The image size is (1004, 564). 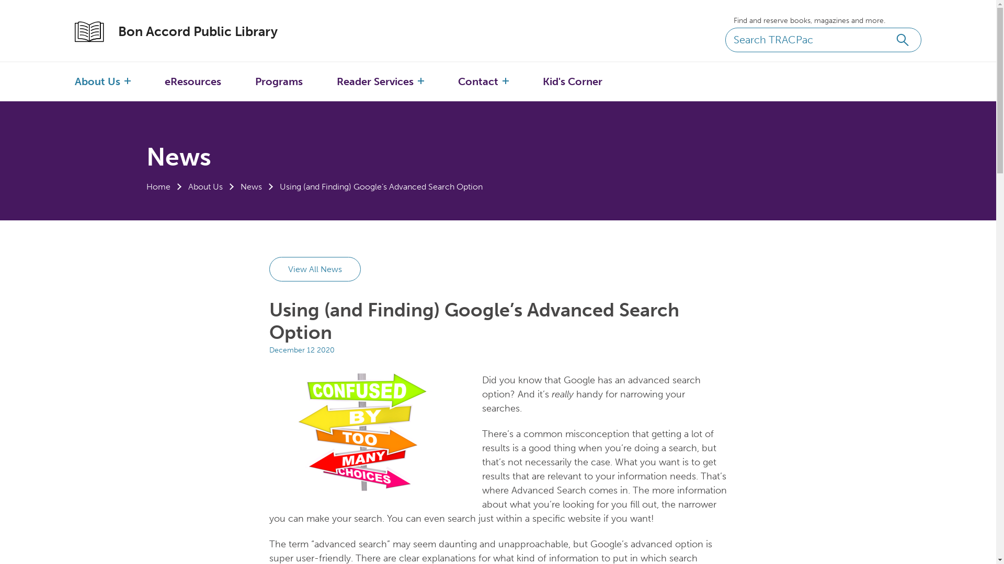 What do you see at coordinates (375, 81) in the screenshot?
I see `Reader Services` at bounding box center [375, 81].